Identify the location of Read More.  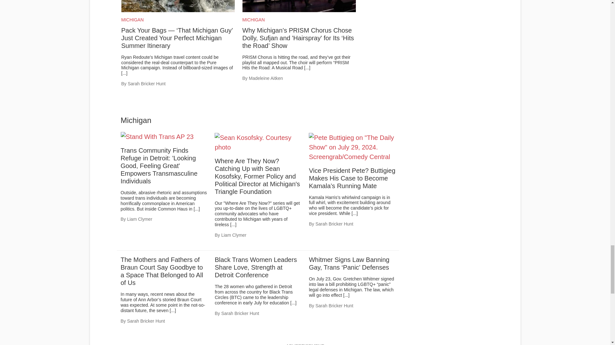
(293, 303).